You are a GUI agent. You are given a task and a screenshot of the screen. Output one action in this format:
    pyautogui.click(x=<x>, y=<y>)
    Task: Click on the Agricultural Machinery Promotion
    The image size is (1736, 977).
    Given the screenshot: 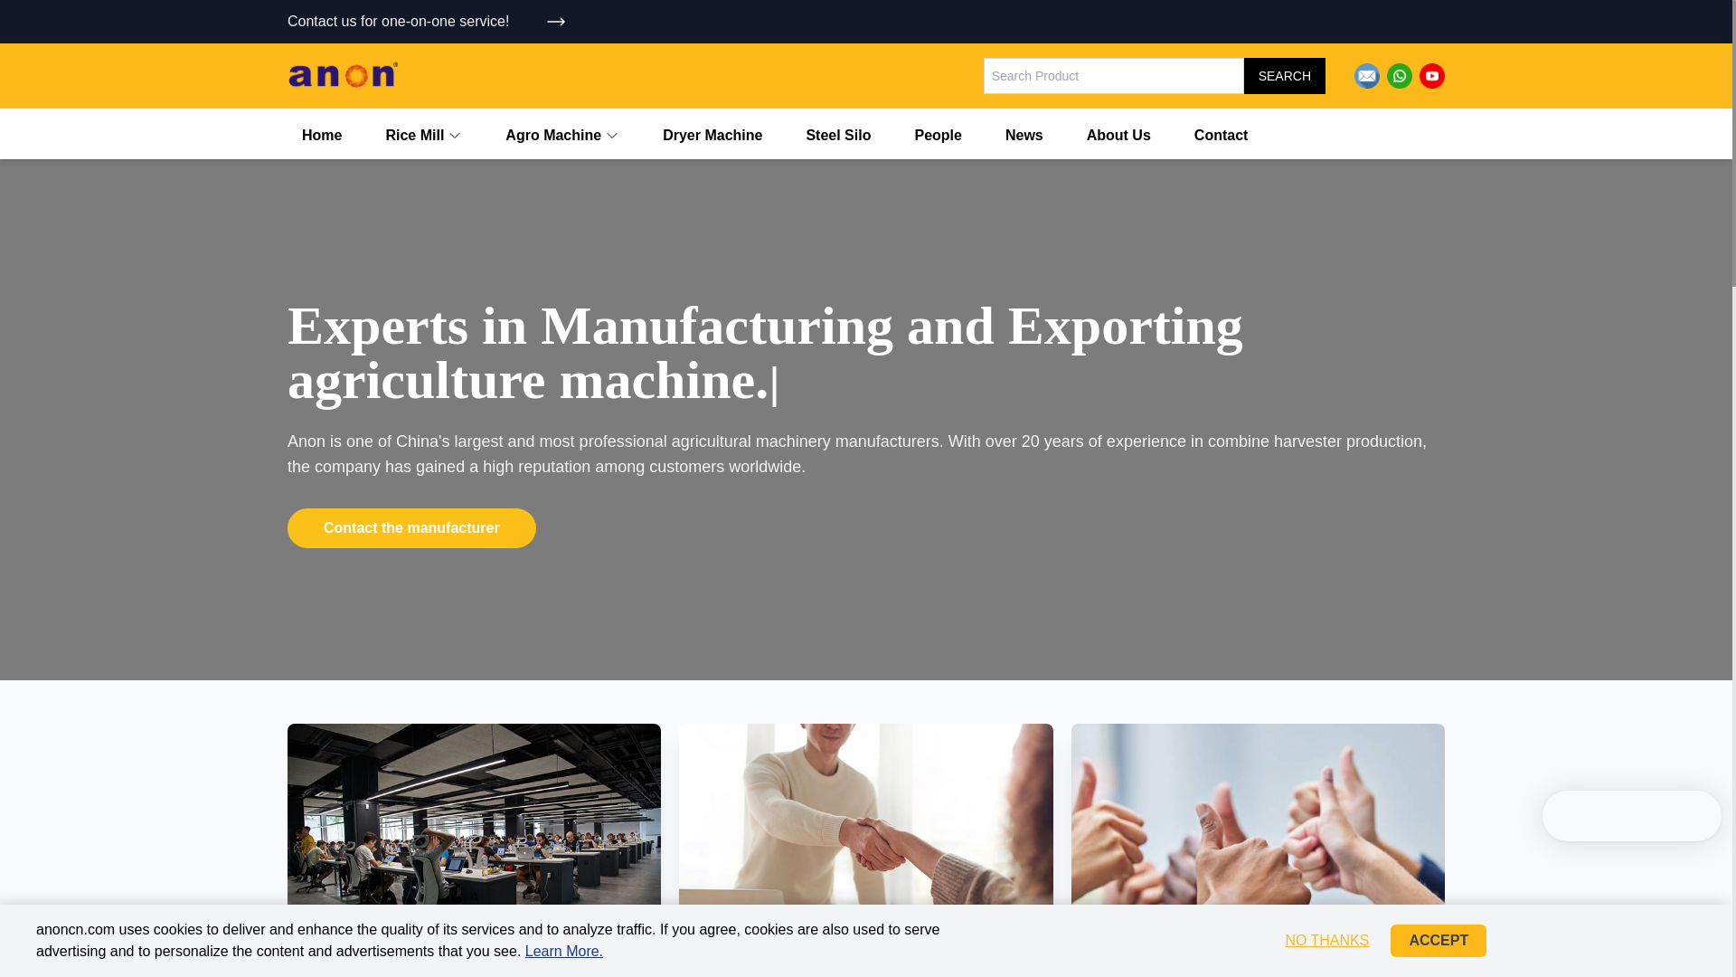 What is the action you would take?
    pyautogui.click(x=427, y=21)
    